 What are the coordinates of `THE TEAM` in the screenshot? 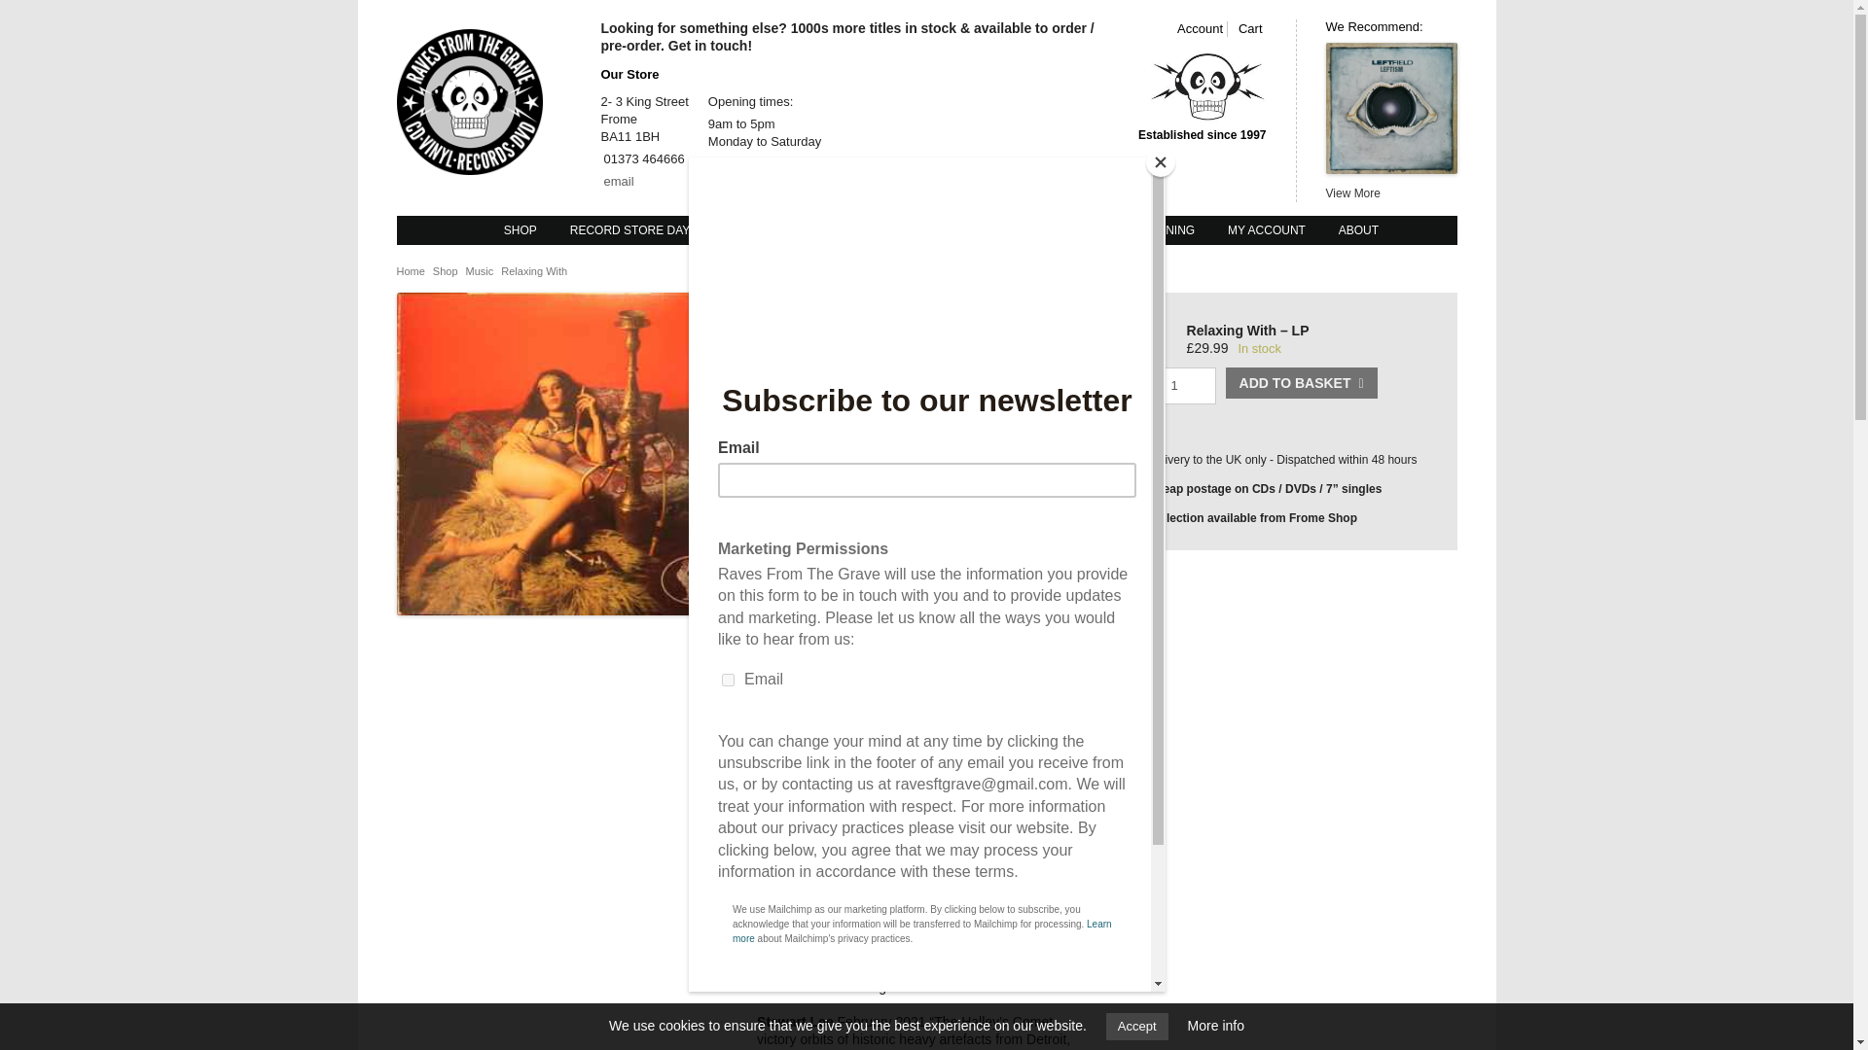 It's located at (994, 229).